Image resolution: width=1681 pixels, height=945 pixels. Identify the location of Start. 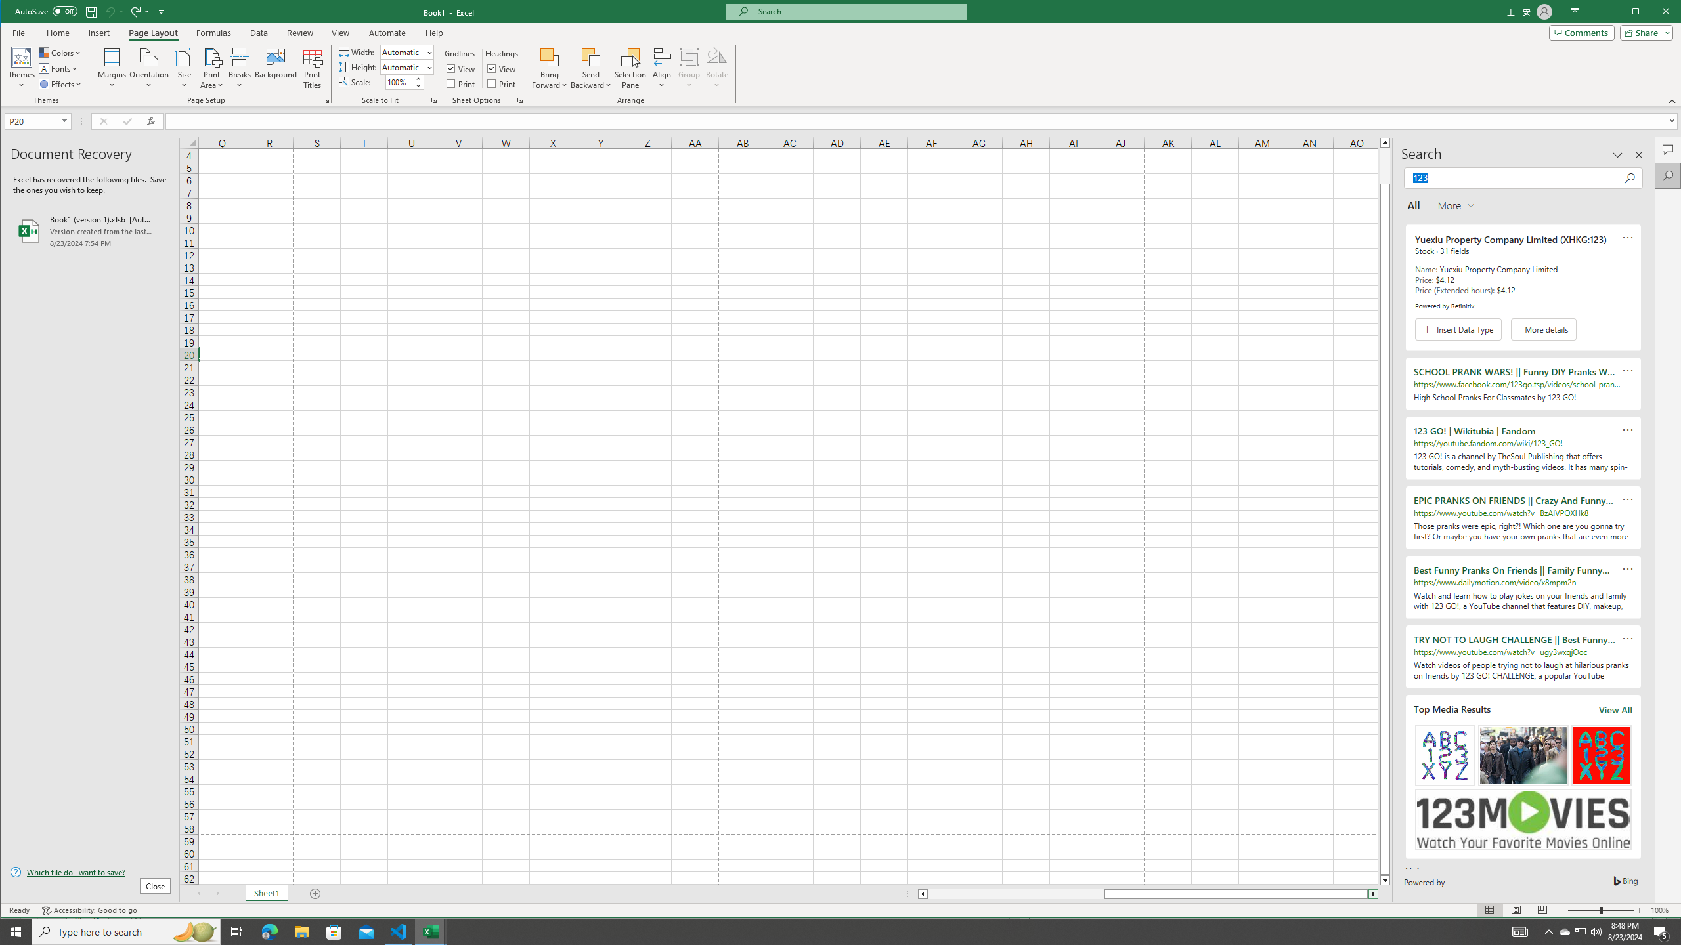
(16, 932).